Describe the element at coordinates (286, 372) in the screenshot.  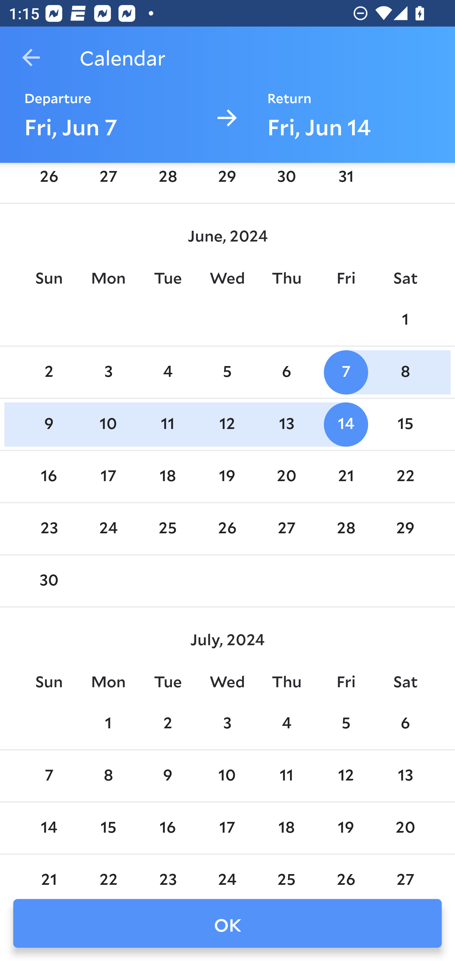
I see `6` at that location.